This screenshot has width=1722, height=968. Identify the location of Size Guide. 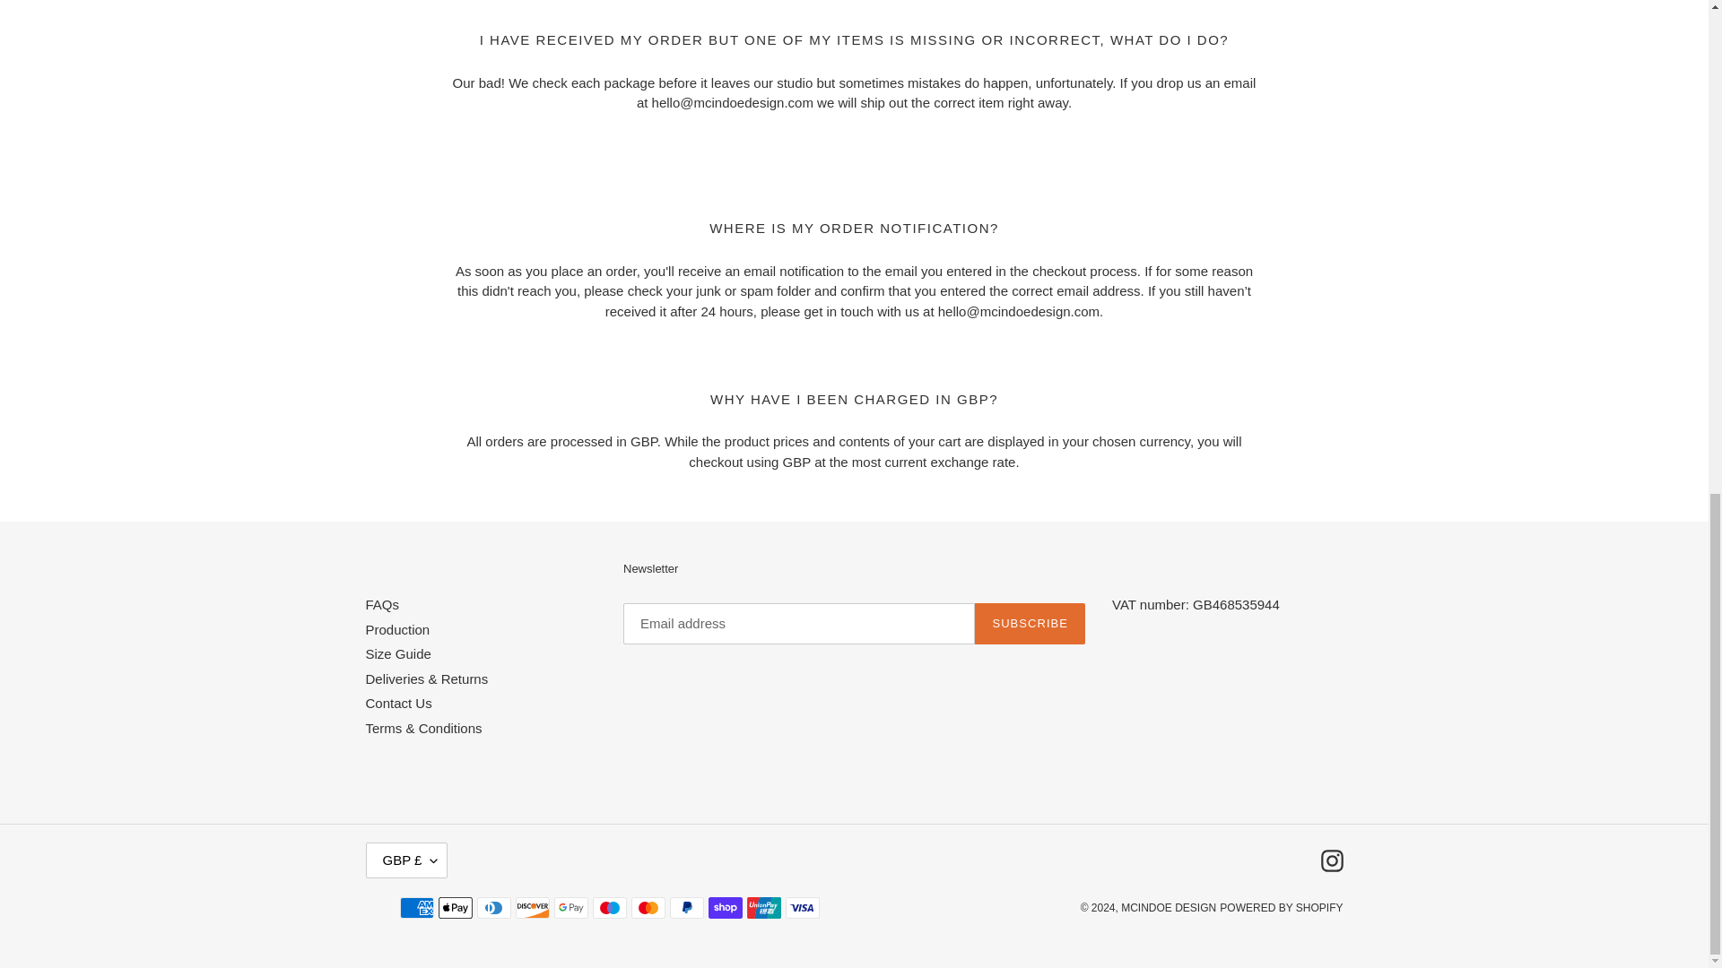
(398, 653).